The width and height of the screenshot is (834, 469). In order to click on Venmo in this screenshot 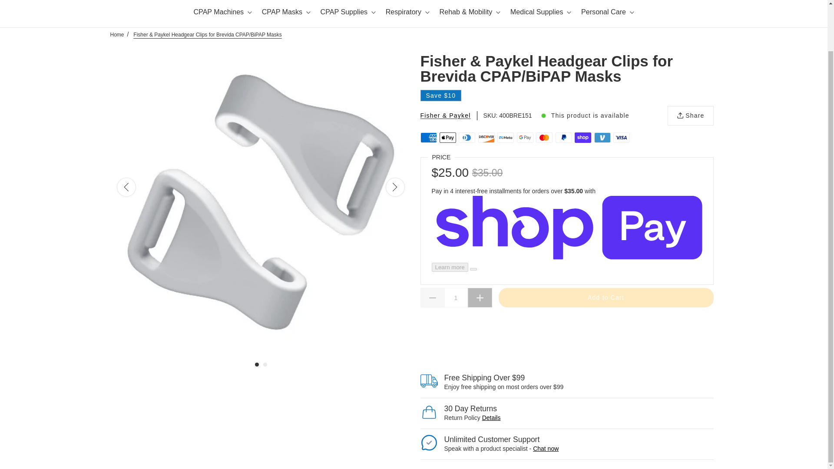, I will do `click(602, 137)`.